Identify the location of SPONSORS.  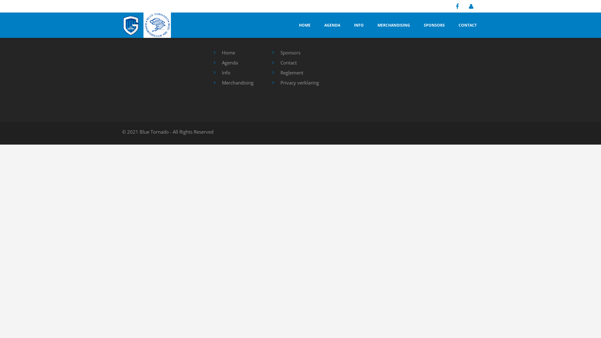
(434, 25).